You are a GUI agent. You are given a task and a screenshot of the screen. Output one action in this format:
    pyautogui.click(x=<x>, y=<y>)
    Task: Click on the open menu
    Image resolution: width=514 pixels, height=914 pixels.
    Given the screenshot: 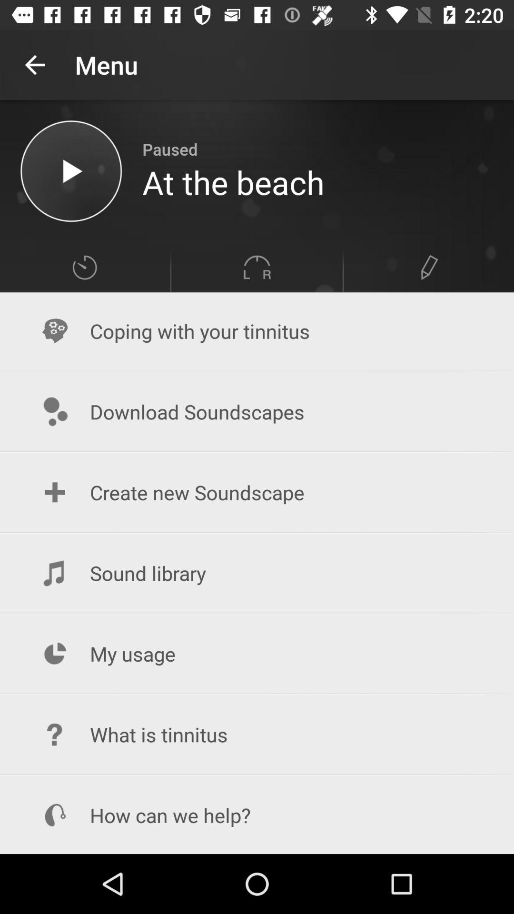 What is the action you would take?
    pyautogui.click(x=85, y=268)
    